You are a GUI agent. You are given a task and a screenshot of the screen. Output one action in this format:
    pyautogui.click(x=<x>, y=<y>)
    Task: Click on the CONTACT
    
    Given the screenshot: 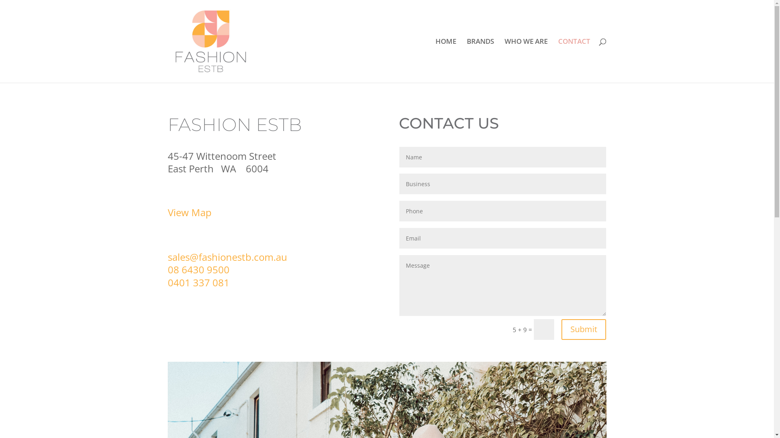 What is the action you would take?
    pyautogui.click(x=574, y=61)
    